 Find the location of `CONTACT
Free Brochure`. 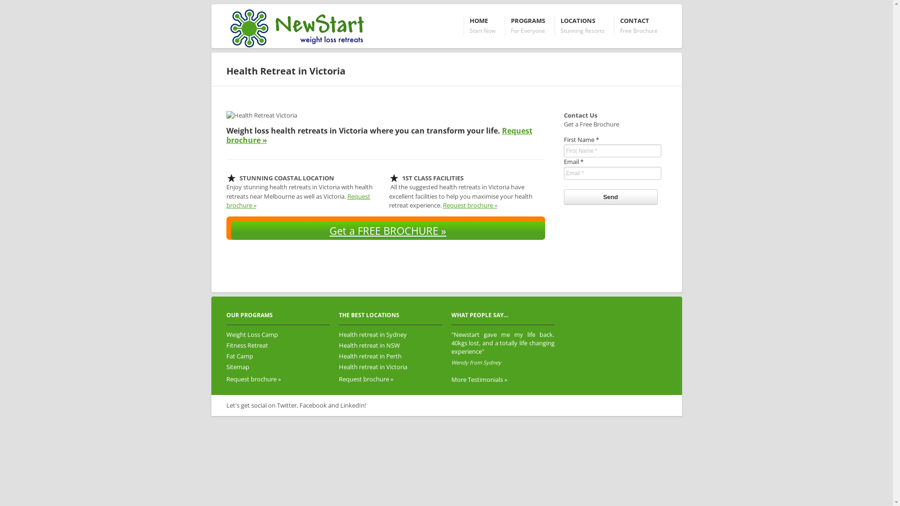

CONTACT
Free Brochure is located at coordinates (639, 26).